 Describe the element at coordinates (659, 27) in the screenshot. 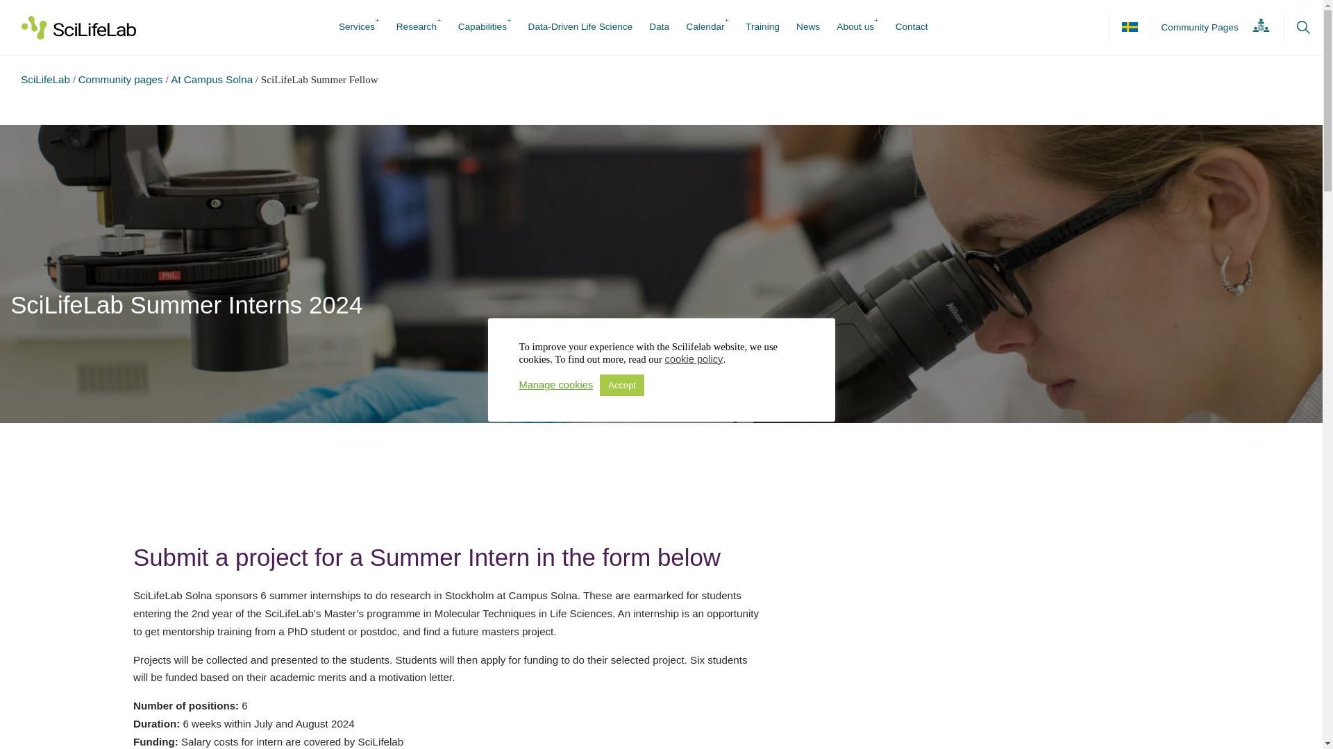

I see `Data` at that location.